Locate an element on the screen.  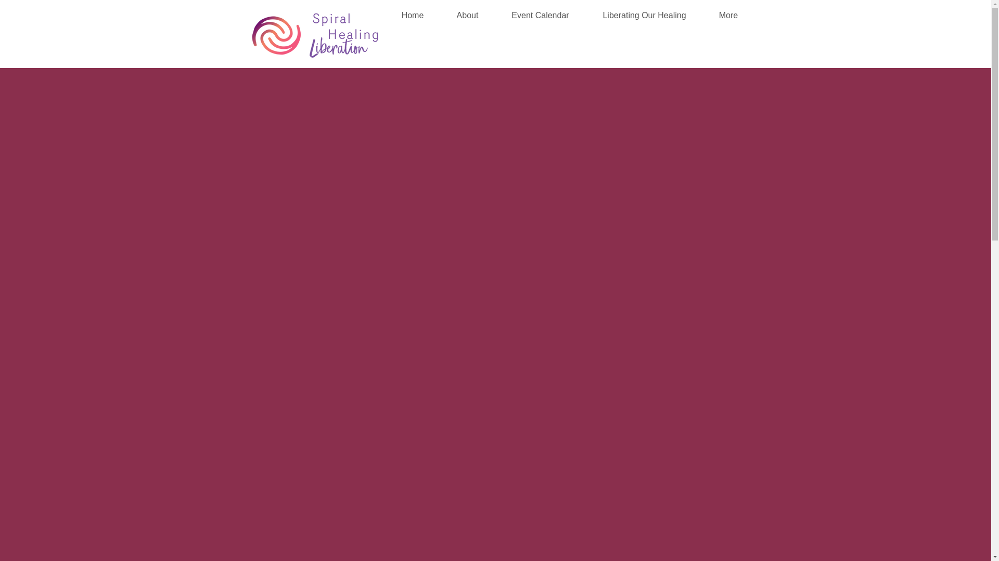
About is located at coordinates (468, 12).